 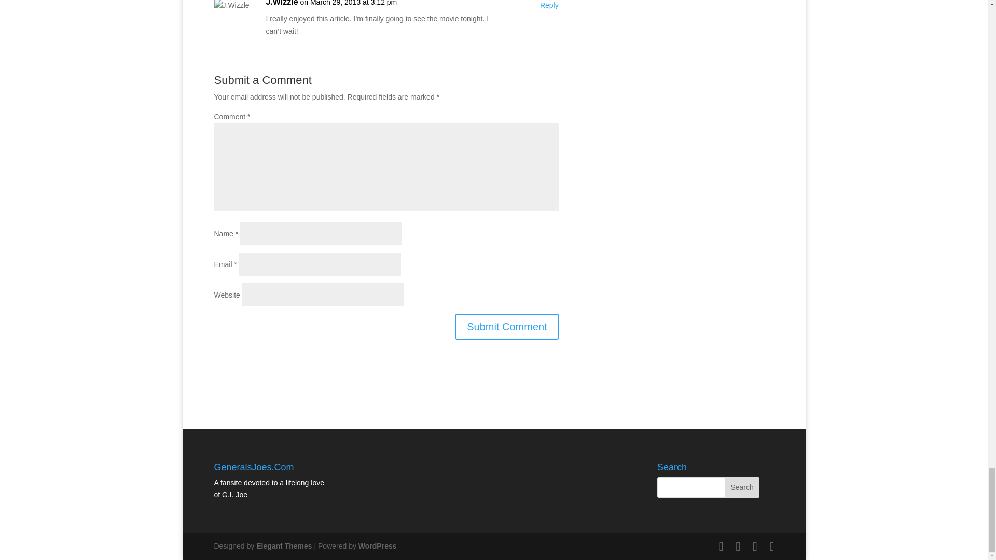 What do you see at coordinates (742, 487) in the screenshot?
I see `Search` at bounding box center [742, 487].